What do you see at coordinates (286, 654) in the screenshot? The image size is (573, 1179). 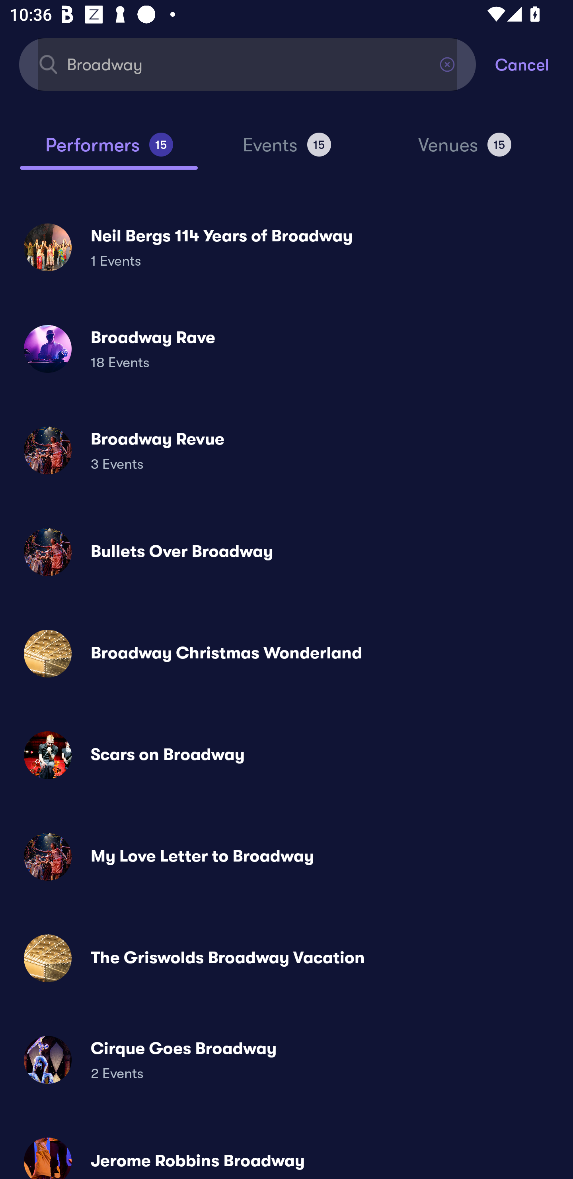 I see `Broadway Christmas Wonderland` at bounding box center [286, 654].